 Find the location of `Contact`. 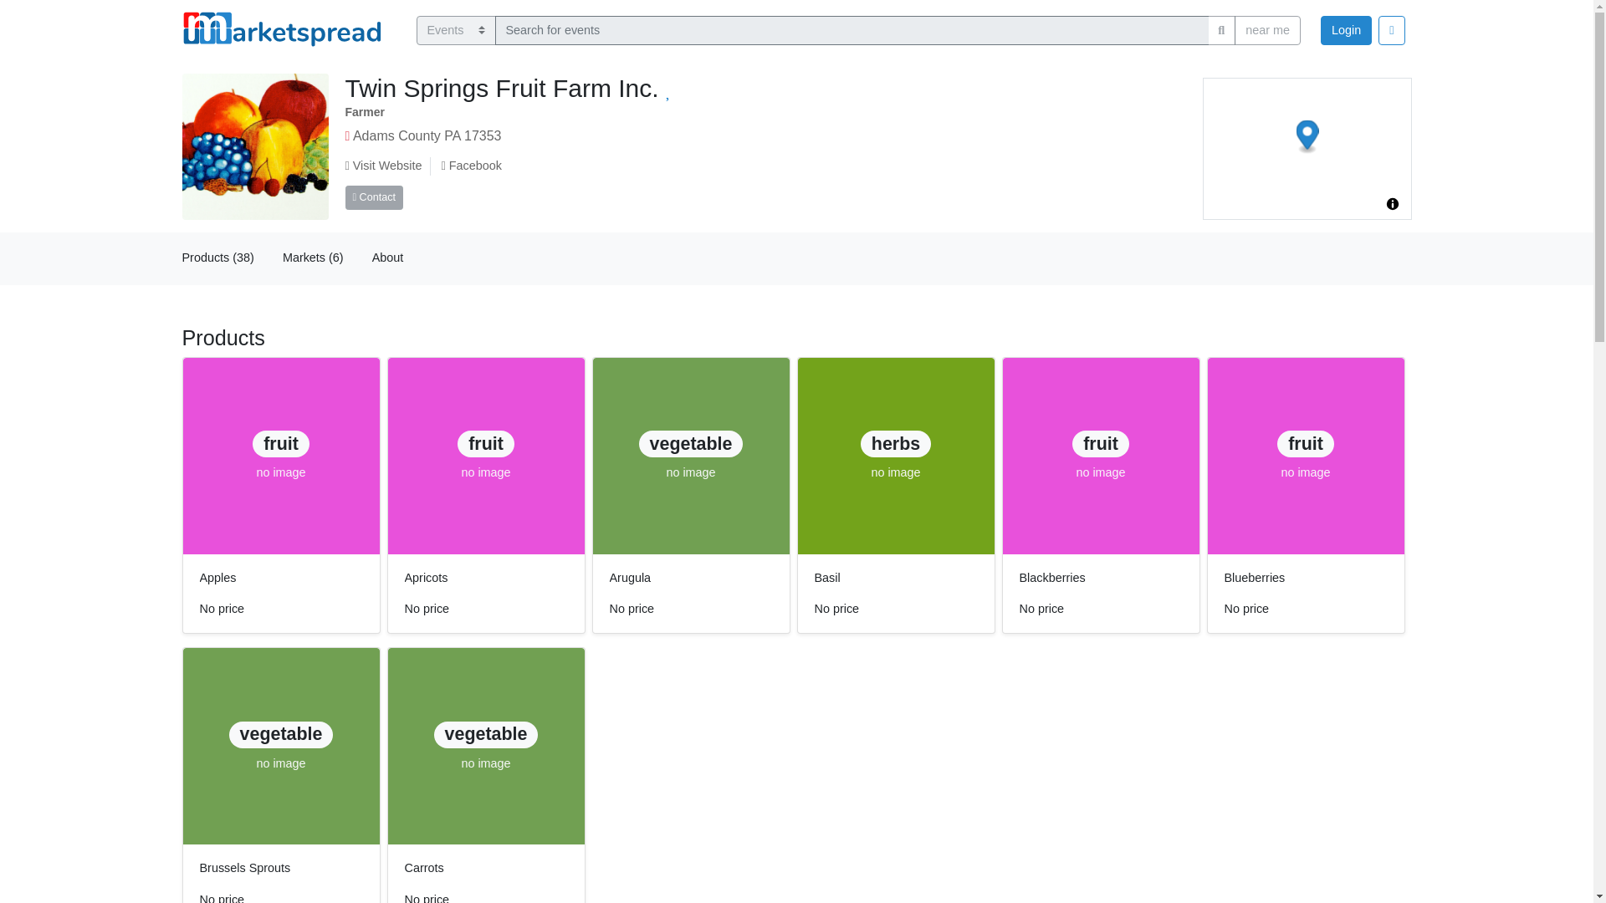

Contact is located at coordinates (373, 197).